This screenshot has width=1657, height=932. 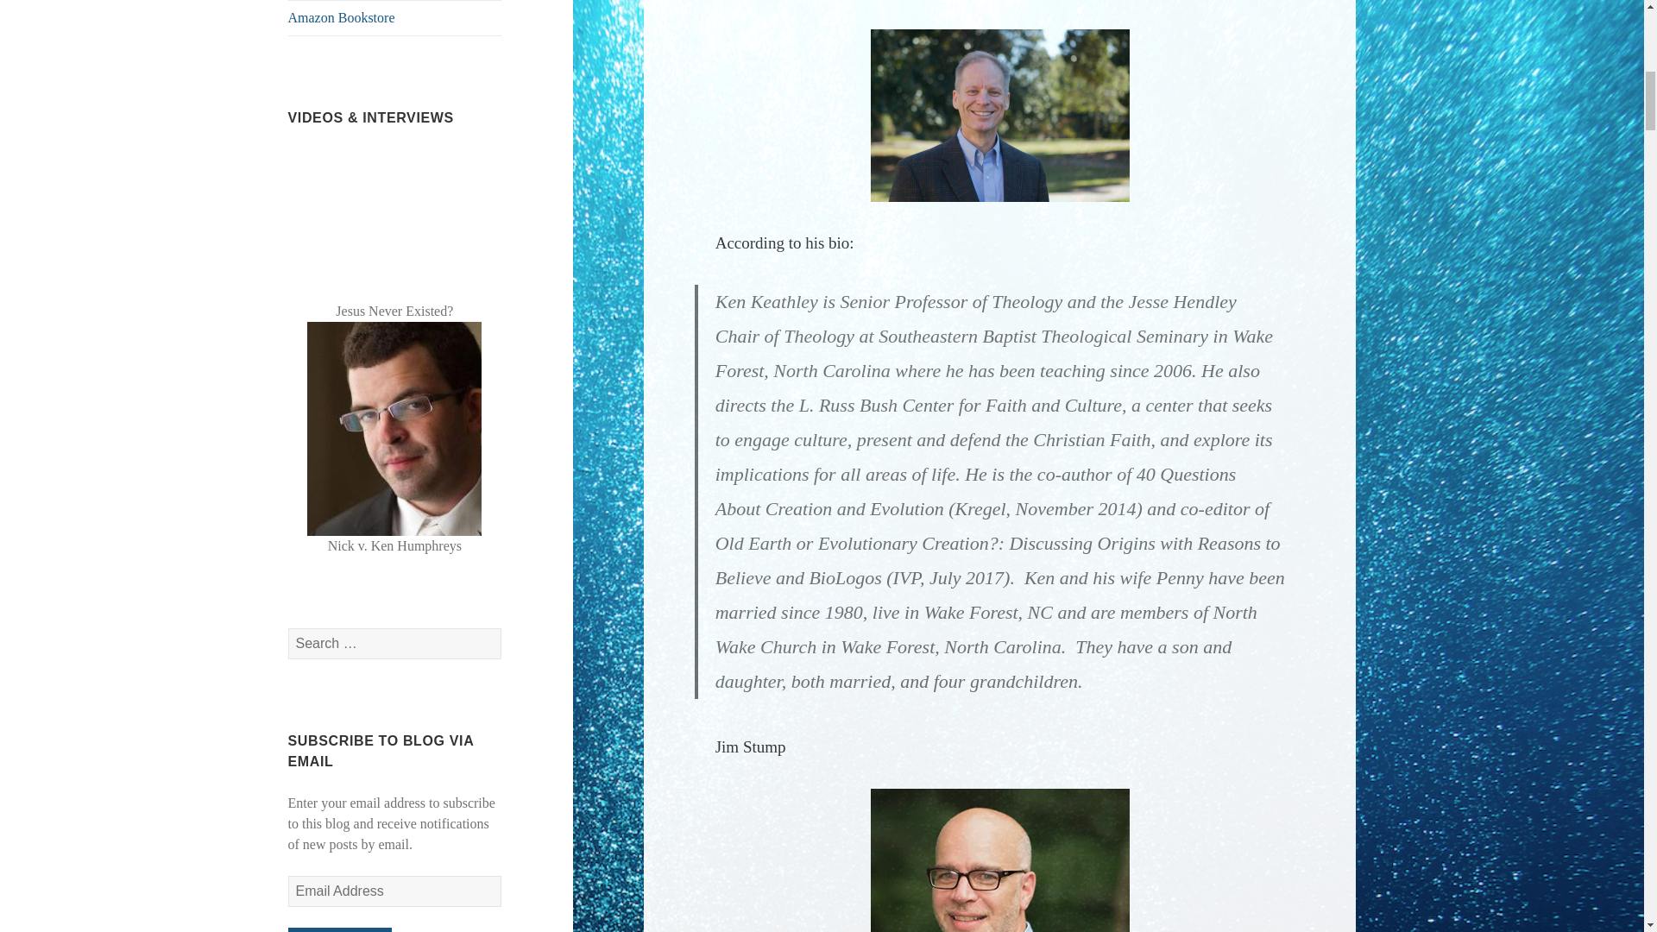 I want to click on Amazon Bookstore, so click(x=395, y=18).